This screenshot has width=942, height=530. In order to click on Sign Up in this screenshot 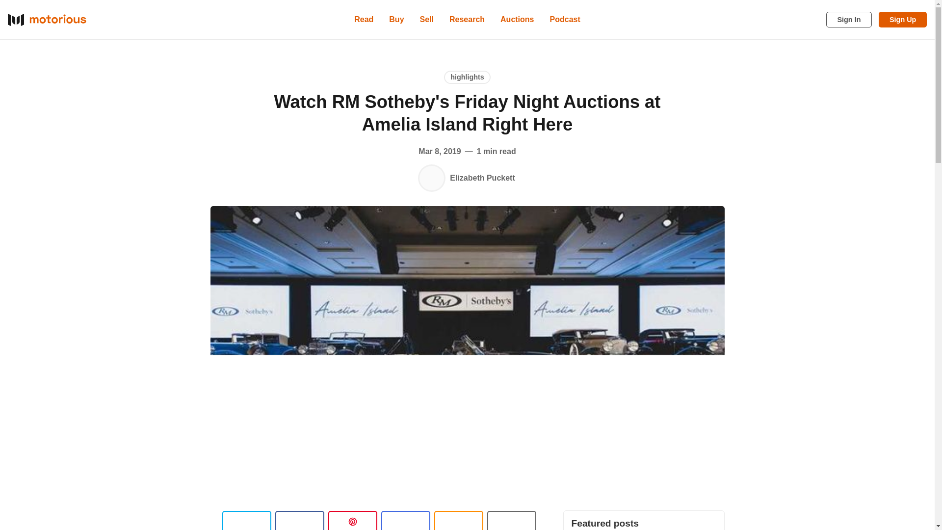, I will do `click(903, 20)`.